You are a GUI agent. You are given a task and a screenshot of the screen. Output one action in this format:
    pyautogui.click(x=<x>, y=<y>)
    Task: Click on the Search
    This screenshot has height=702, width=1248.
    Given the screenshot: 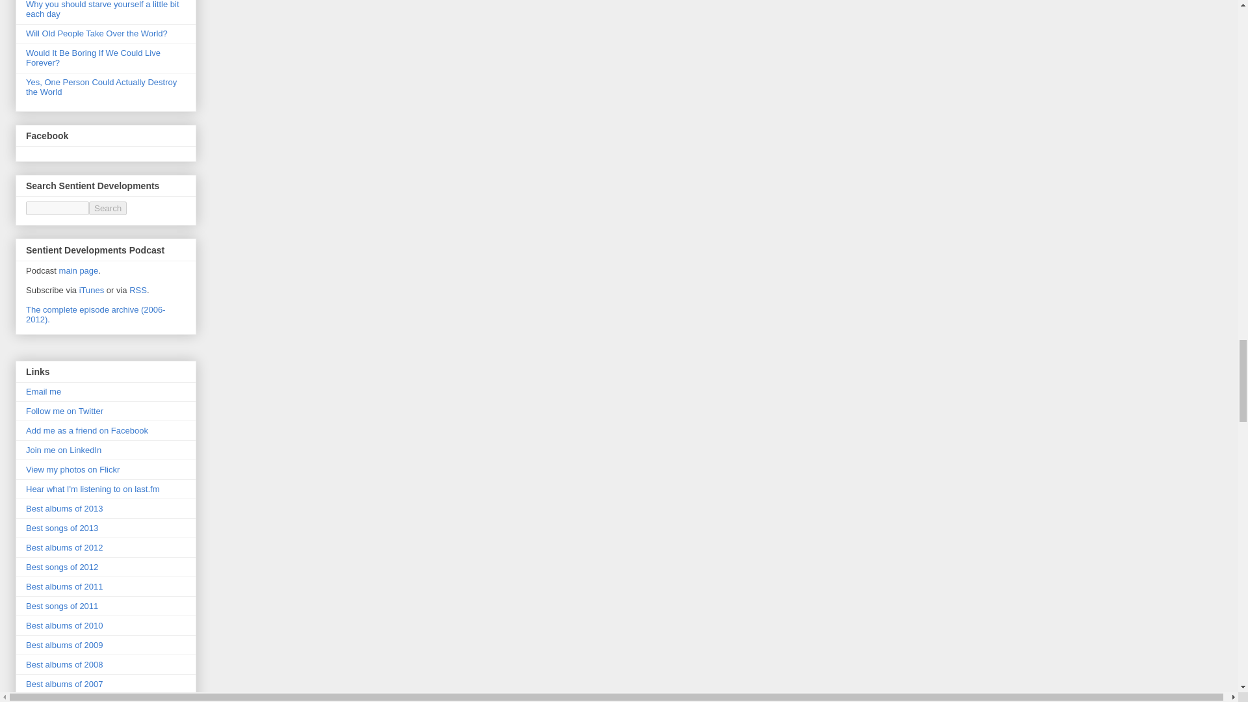 What is the action you would take?
    pyautogui.click(x=108, y=208)
    